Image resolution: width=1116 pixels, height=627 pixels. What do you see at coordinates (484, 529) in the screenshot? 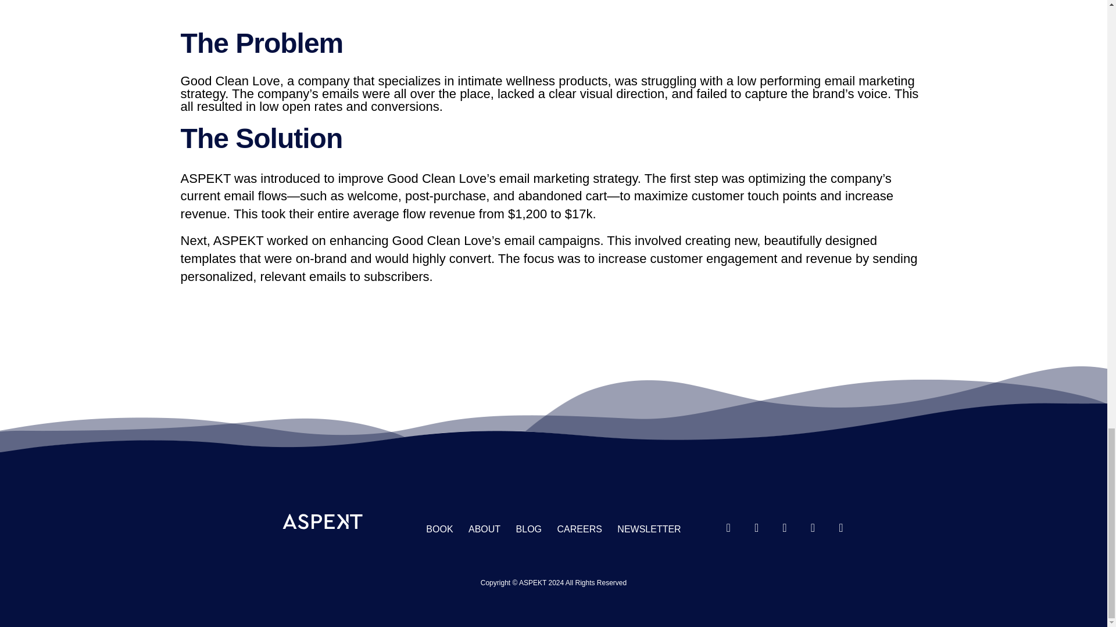
I see `ABOUT` at bounding box center [484, 529].